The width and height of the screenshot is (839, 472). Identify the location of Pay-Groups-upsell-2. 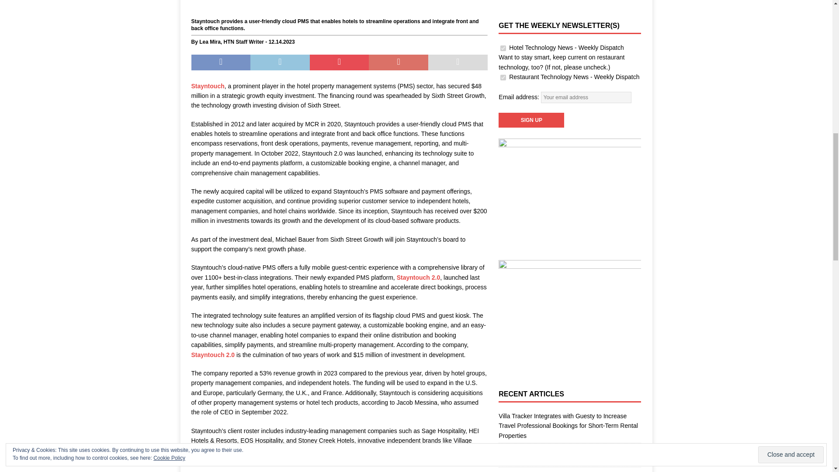
(339, 8).